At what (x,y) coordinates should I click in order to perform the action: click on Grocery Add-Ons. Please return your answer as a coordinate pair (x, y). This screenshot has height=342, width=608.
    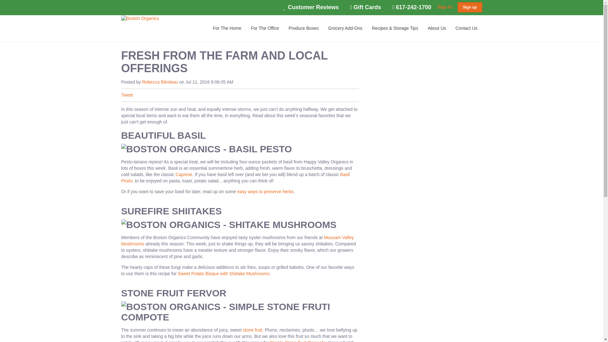
    Looking at the image, I should click on (345, 28).